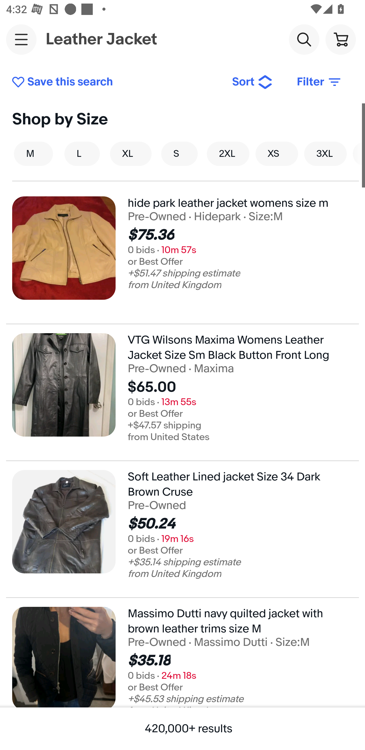 This screenshot has width=365, height=750. Describe the element at coordinates (82, 154) in the screenshot. I see `L L, Size` at that location.